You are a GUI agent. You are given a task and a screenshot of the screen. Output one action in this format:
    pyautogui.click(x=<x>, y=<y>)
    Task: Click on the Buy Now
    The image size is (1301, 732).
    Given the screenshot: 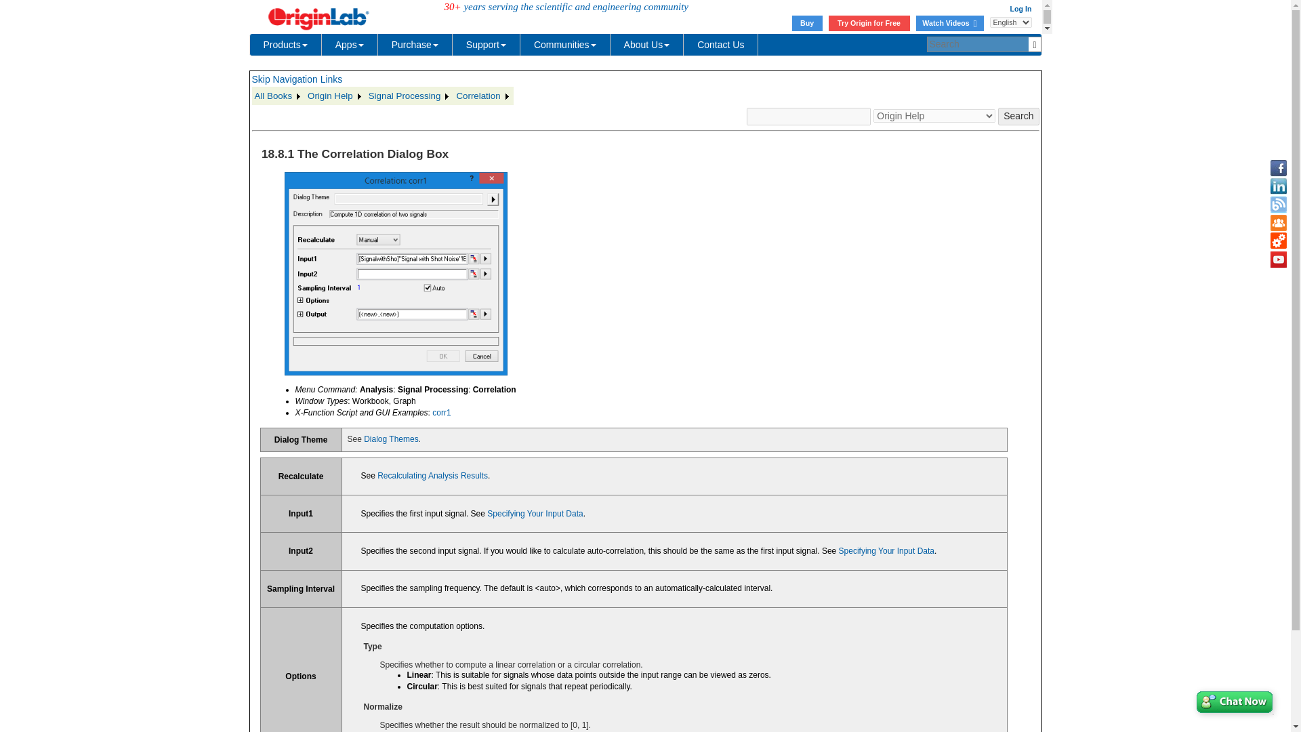 What is the action you would take?
    pyautogui.click(x=807, y=23)
    